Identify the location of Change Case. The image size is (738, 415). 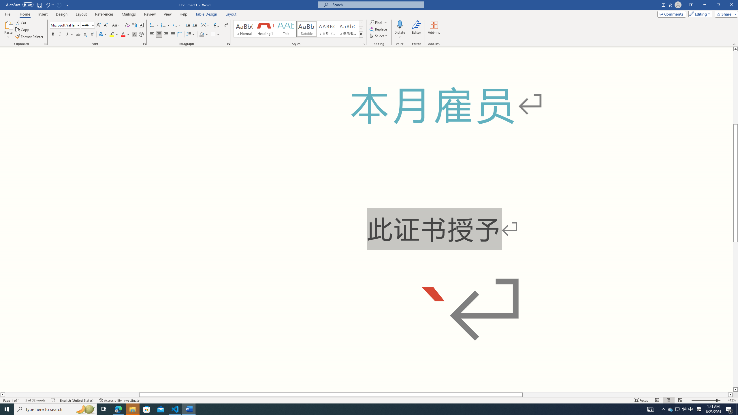
(116, 25).